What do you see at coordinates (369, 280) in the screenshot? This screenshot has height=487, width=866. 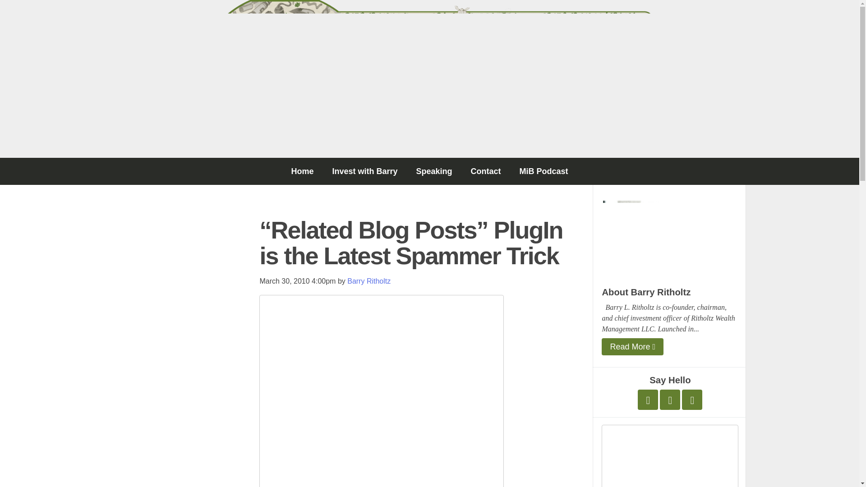 I see `Barry Ritholtz` at bounding box center [369, 280].